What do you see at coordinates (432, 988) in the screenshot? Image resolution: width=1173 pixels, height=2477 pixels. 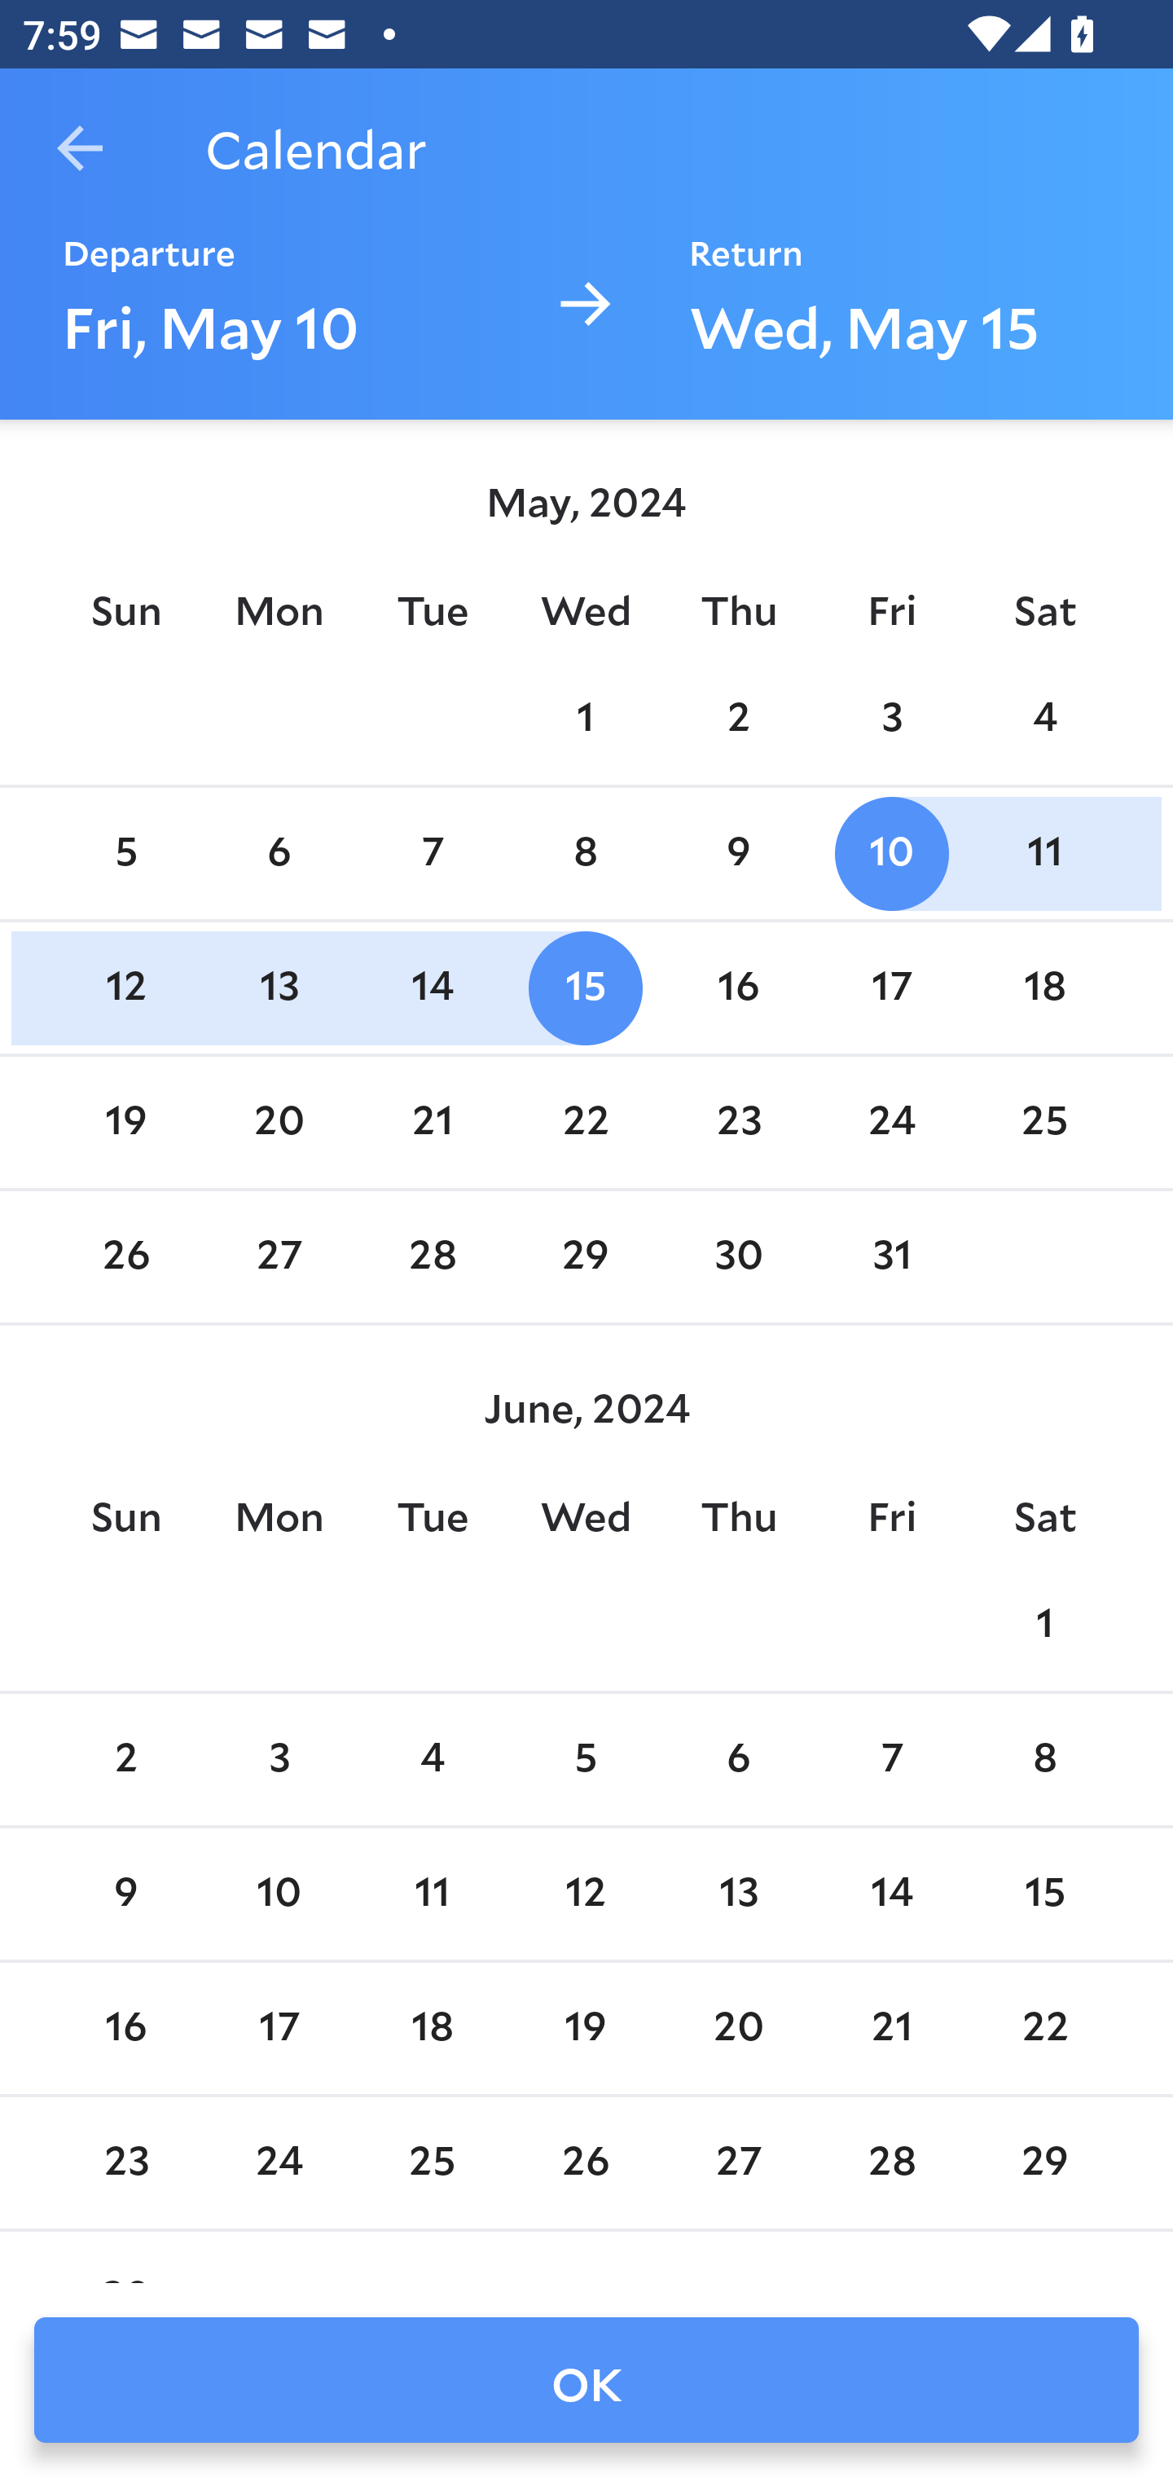 I see `14` at bounding box center [432, 988].